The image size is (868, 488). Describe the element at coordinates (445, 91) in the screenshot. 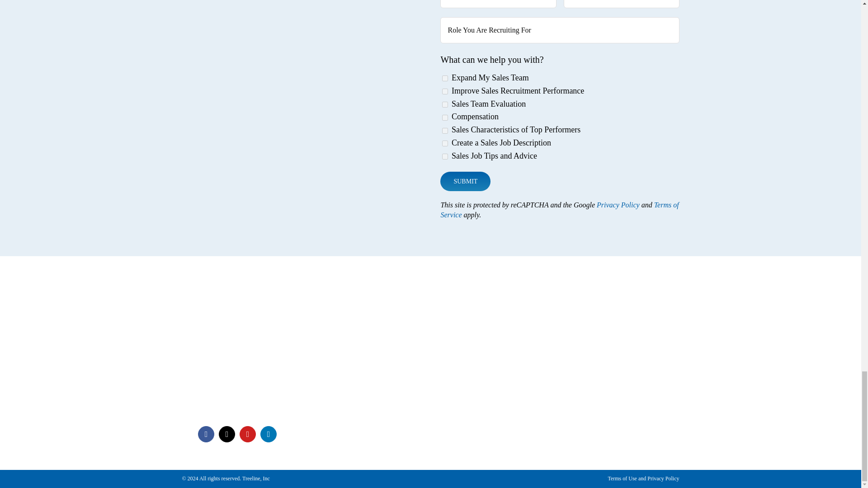

I see `Improve Sales Recruitment Performance` at that location.